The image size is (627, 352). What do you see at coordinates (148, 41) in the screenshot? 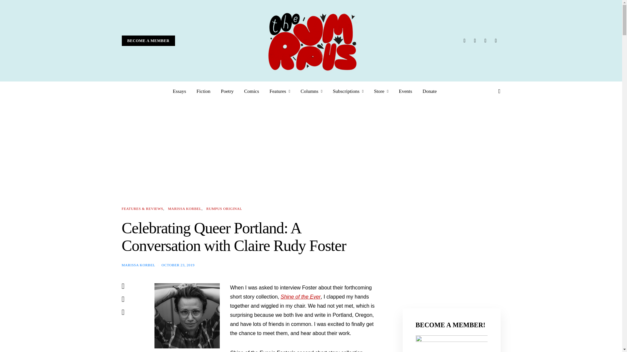
I see `BECOME A MEMBER` at bounding box center [148, 41].